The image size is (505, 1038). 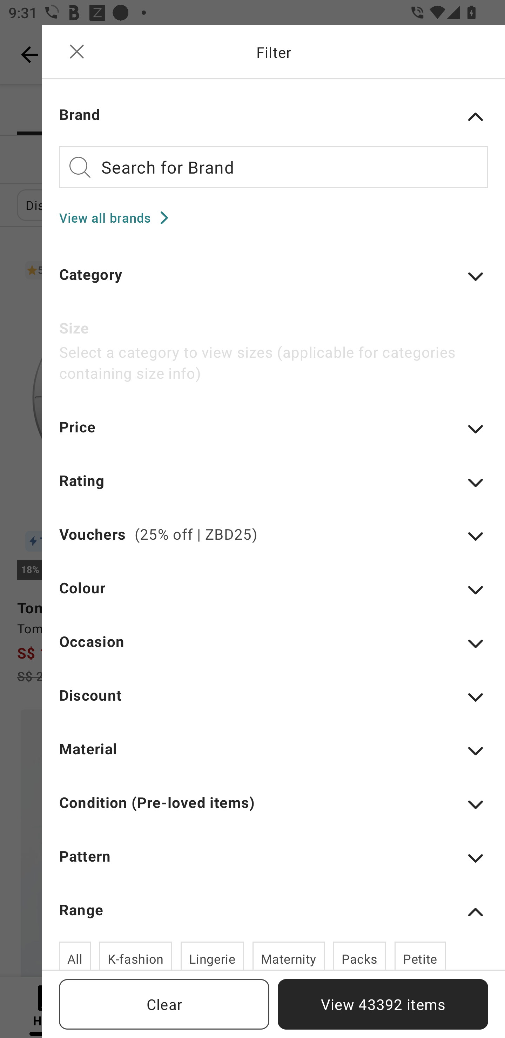 What do you see at coordinates (274, 649) in the screenshot?
I see `Occasion` at bounding box center [274, 649].